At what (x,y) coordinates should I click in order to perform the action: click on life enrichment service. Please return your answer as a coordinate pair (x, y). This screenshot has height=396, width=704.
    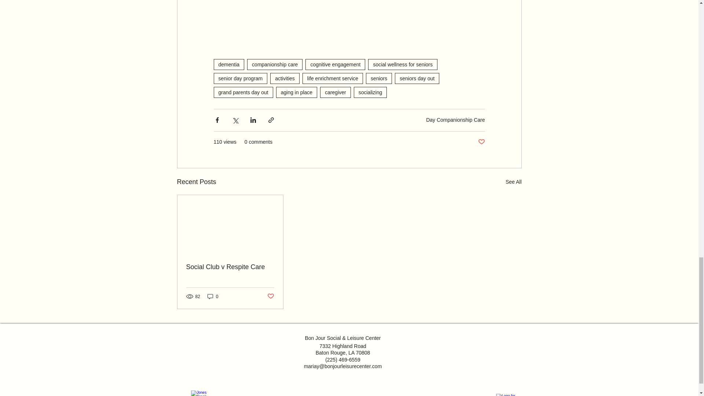
    Looking at the image, I should click on (333, 78).